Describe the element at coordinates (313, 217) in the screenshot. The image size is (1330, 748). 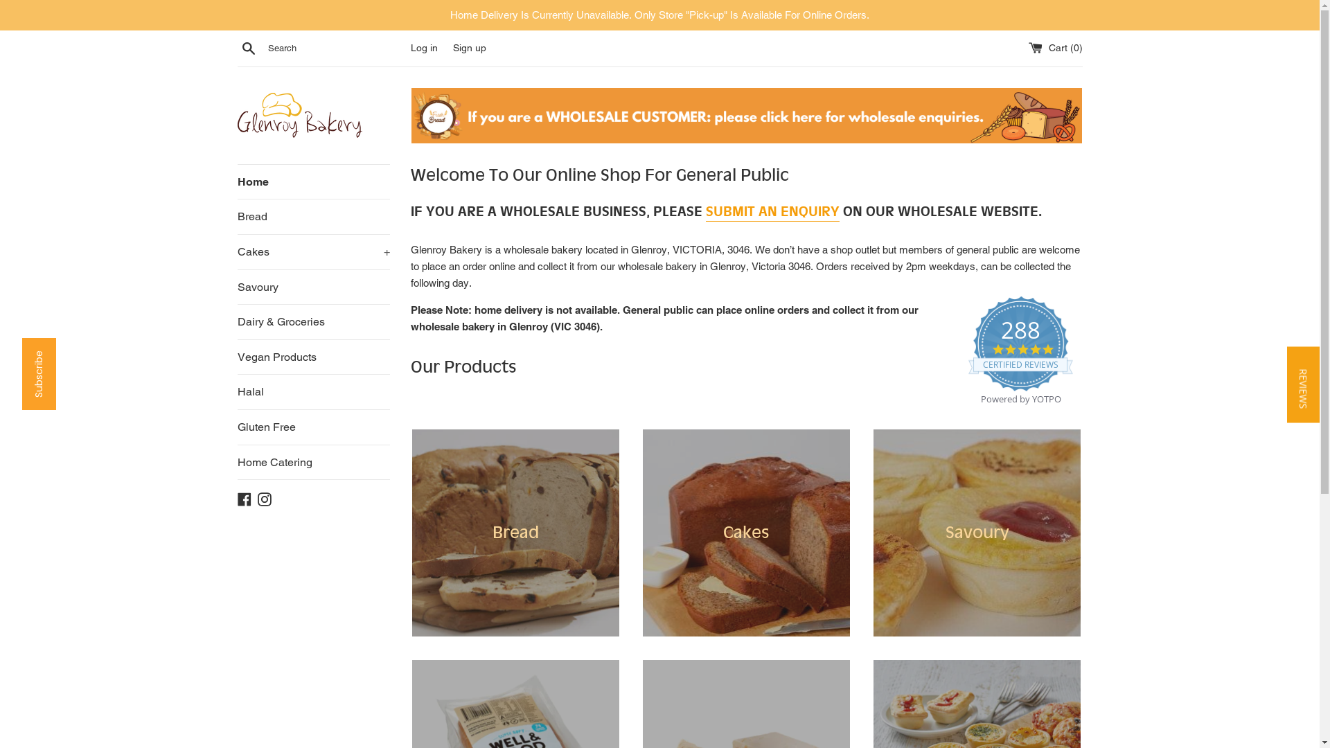
I see `Bread` at that location.